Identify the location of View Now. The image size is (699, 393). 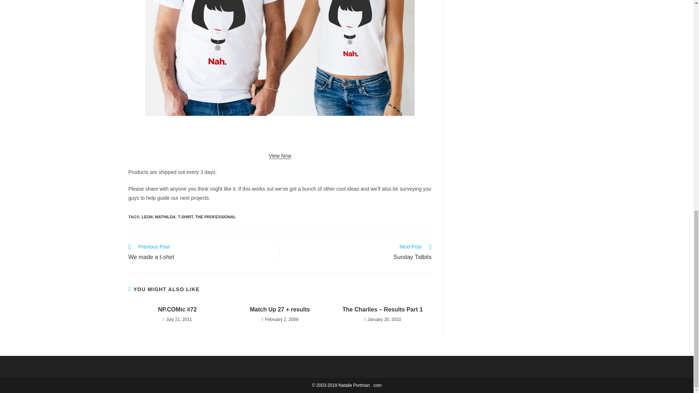
(185, 217).